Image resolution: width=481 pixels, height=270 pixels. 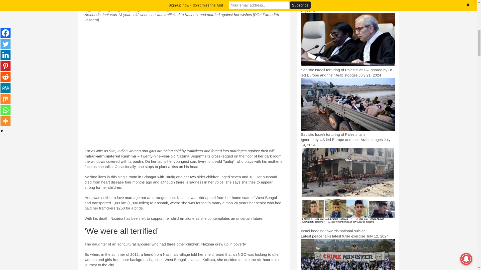 What do you see at coordinates (158, 7) in the screenshot?
I see `Whatsapp` at bounding box center [158, 7].